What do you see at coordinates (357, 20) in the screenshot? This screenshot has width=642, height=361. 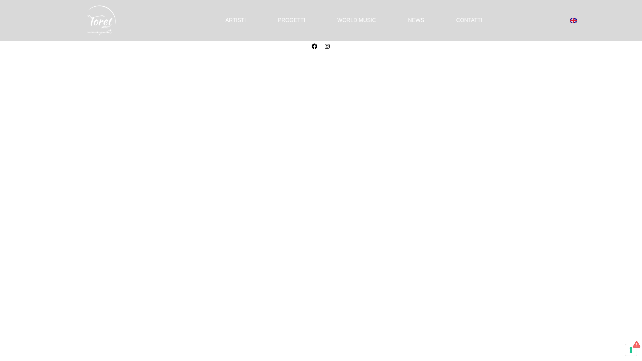 I see `WORLD MUSIC` at bounding box center [357, 20].